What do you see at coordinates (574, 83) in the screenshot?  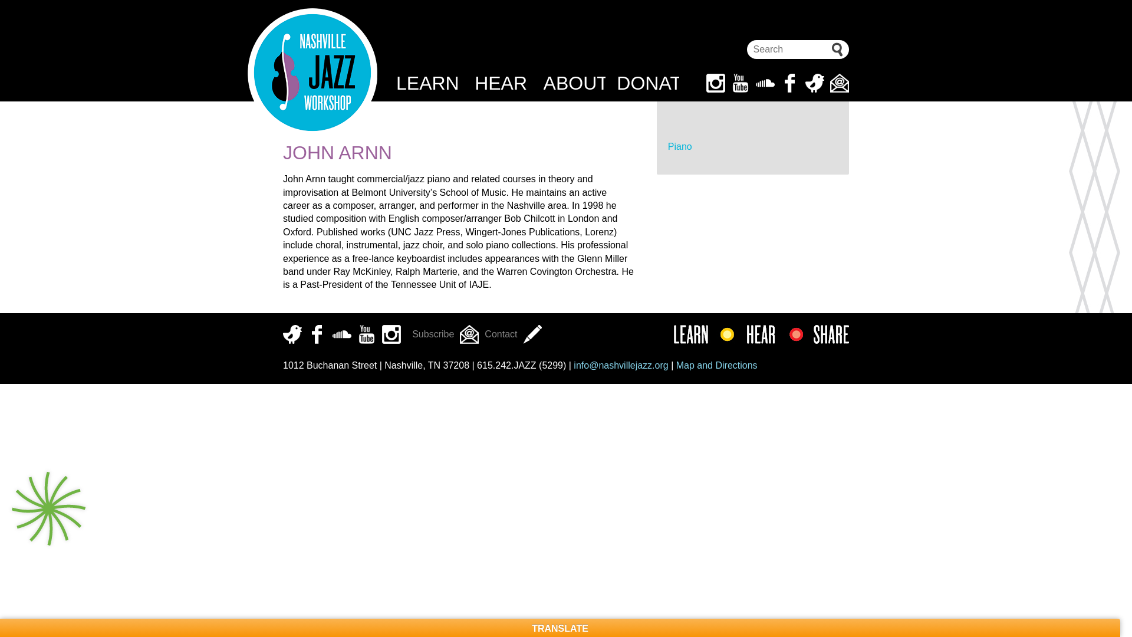 I see `ABOUT` at bounding box center [574, 83].